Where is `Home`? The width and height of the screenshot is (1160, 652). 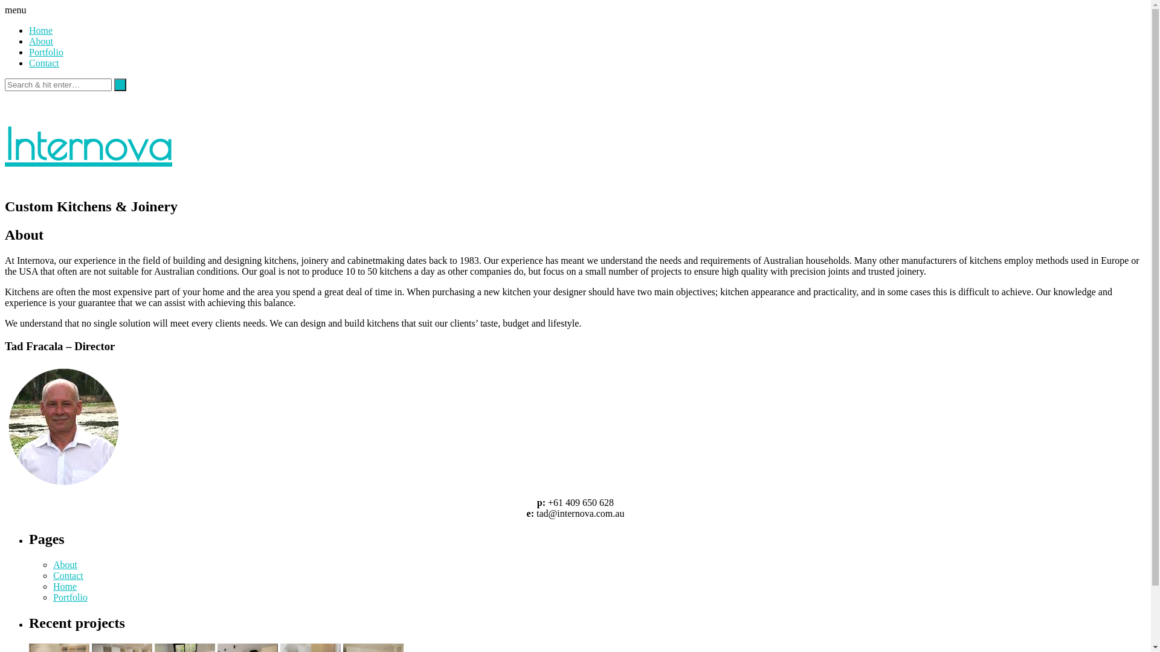
Home is located at coordinates (41, 30).